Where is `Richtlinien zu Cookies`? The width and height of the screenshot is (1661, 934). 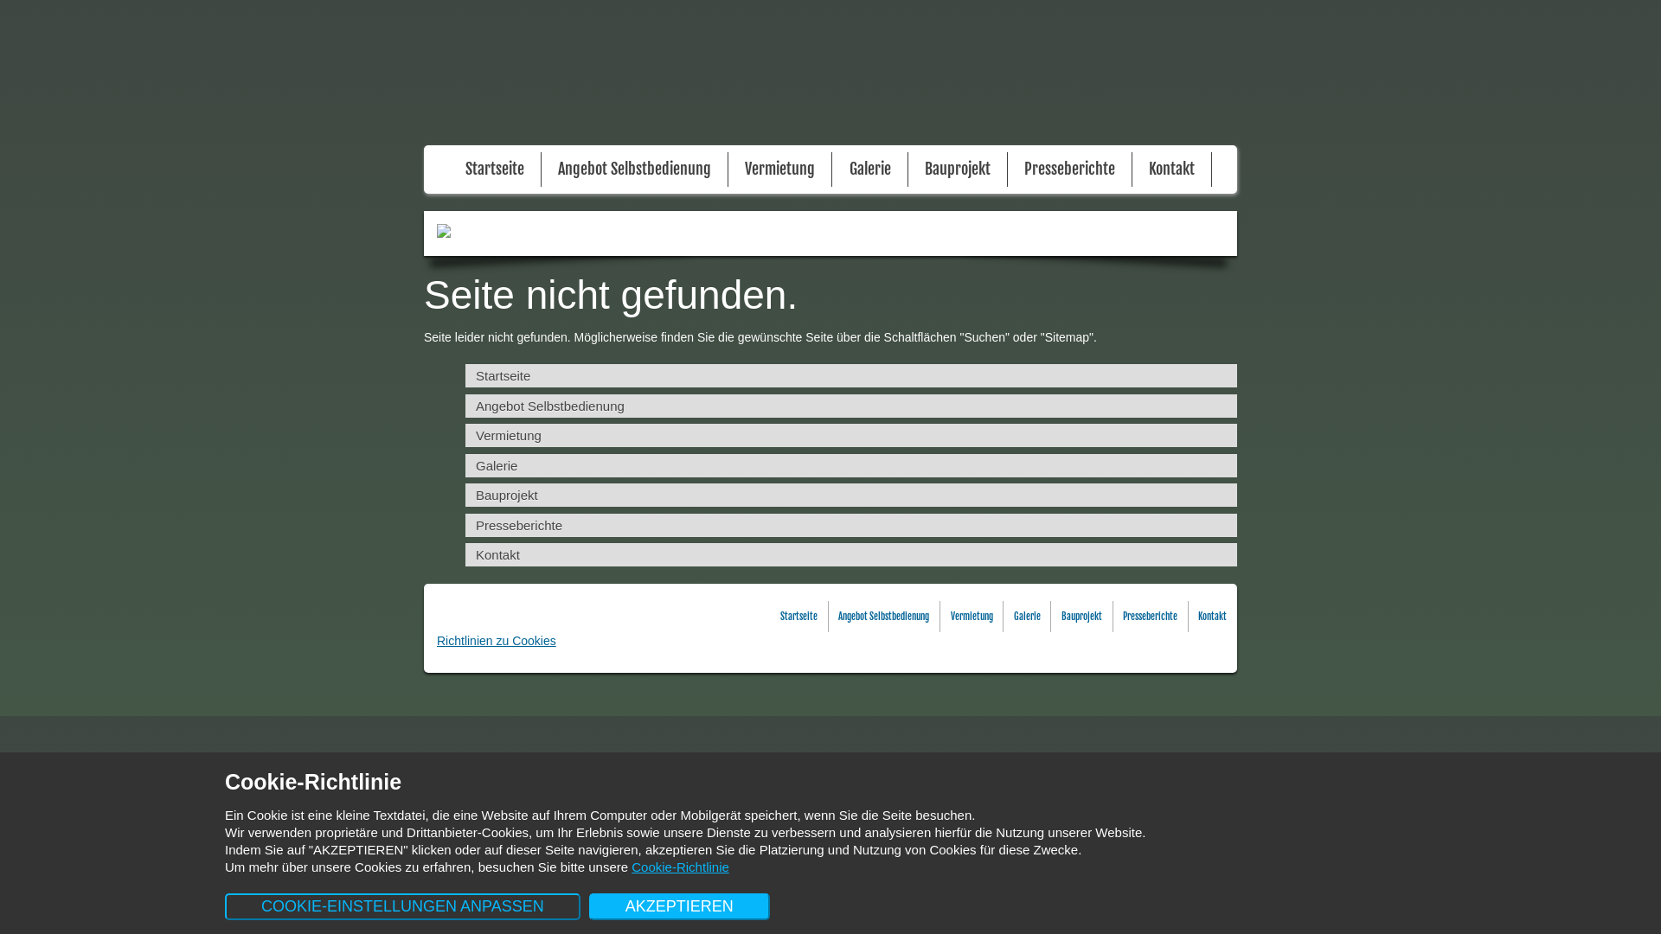
Richtlinien zu Cookies is located at coordinates (497, 641).